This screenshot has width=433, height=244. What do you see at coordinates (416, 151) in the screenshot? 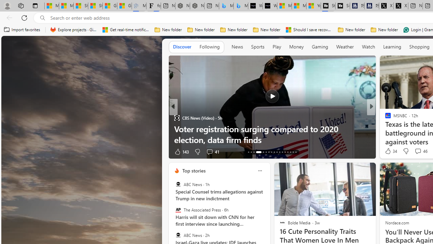
I see `View comments 107 Comment` at bounding box center [416, 151].